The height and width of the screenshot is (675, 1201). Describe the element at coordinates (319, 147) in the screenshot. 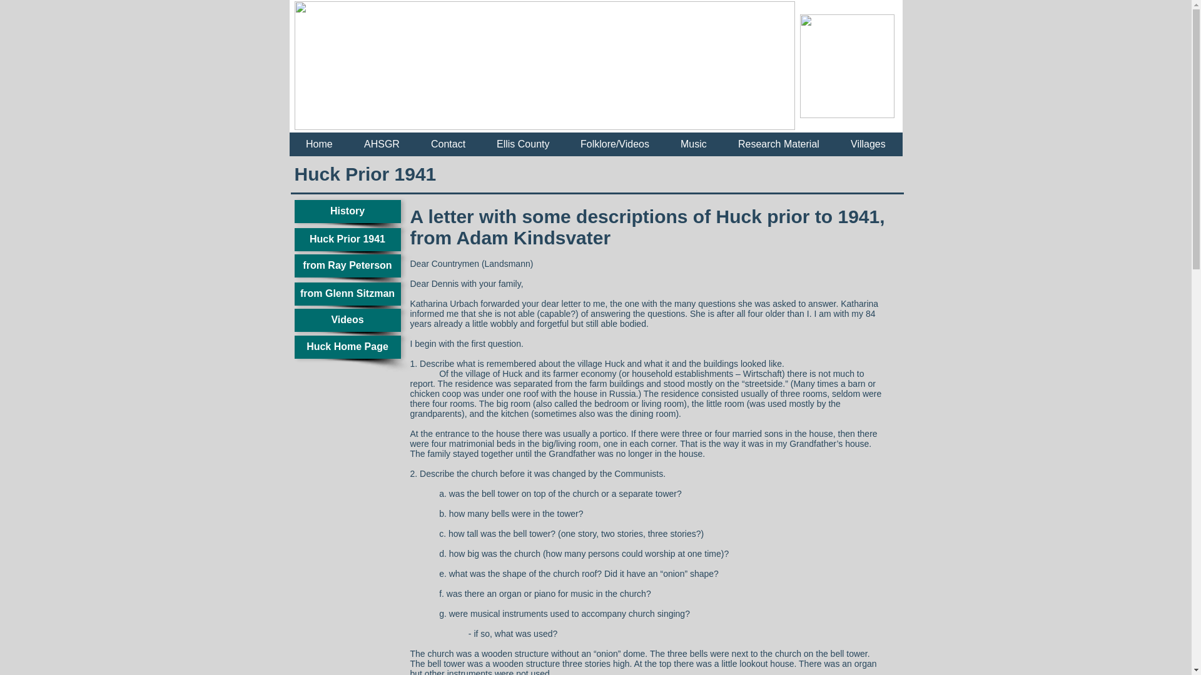

I see `Home` at that location.